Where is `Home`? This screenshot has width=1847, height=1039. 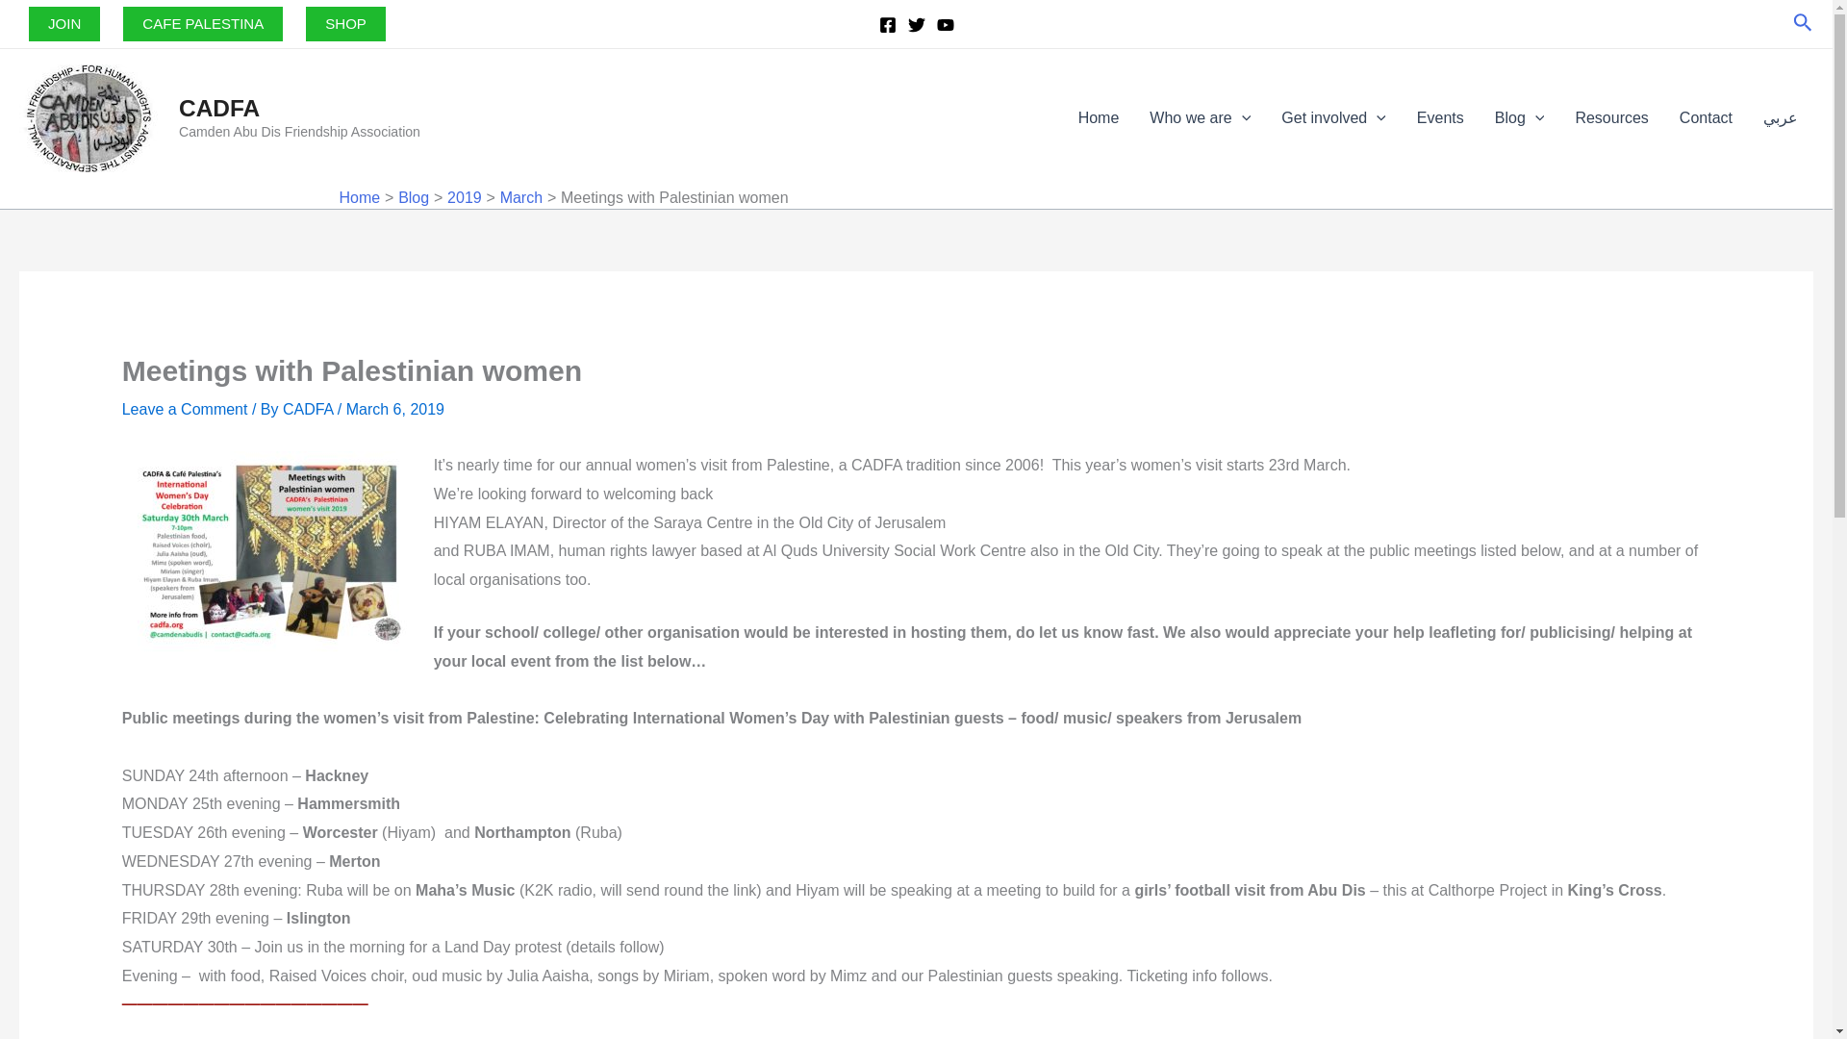
Home is located at coordinates (1099, 118).